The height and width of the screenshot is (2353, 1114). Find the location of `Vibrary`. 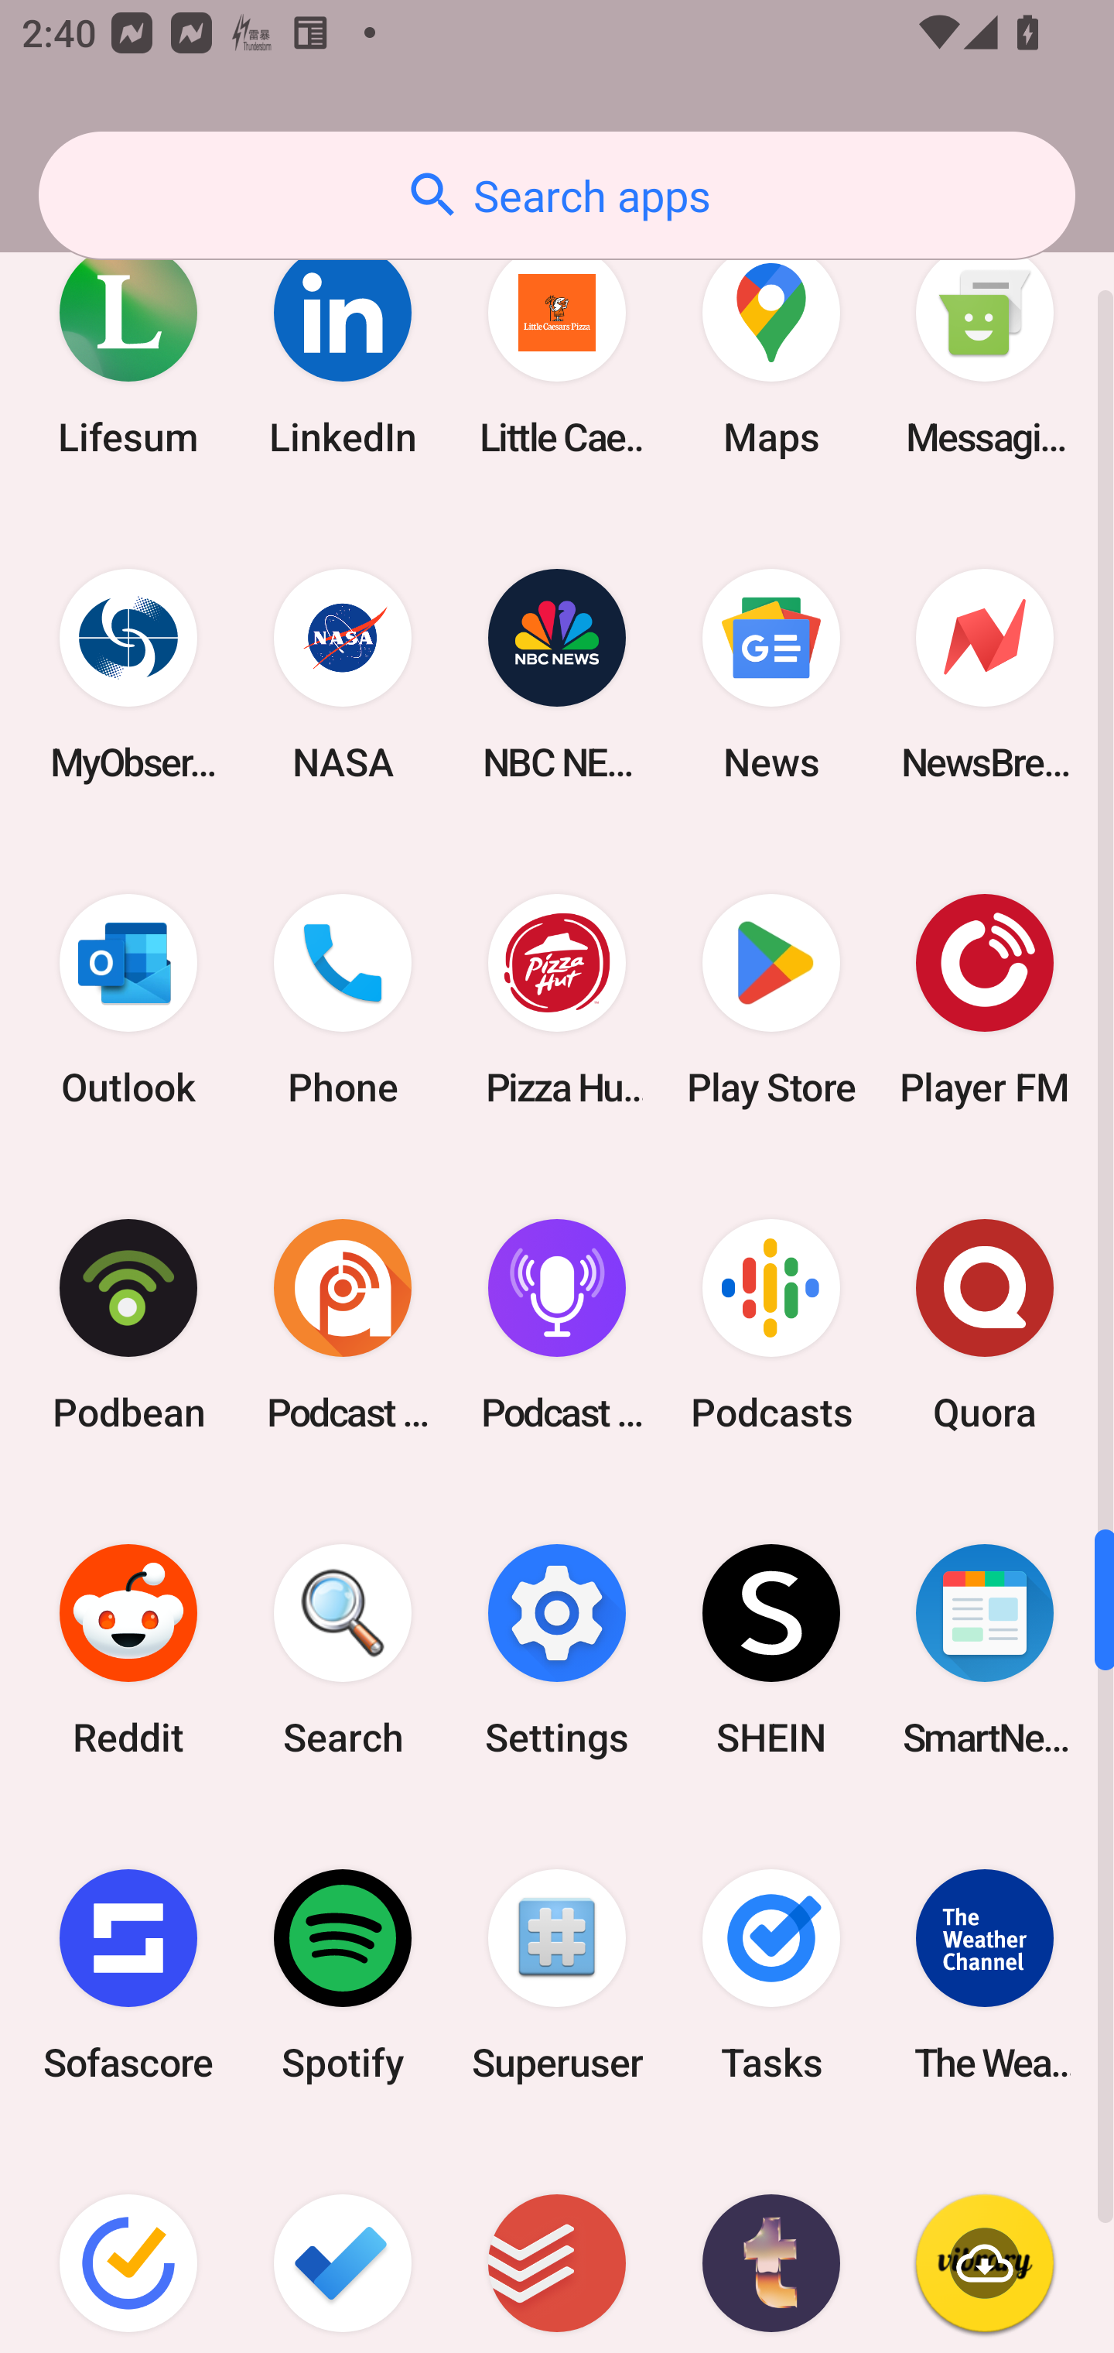

Vibrary is located at coordinates (985, 2246).